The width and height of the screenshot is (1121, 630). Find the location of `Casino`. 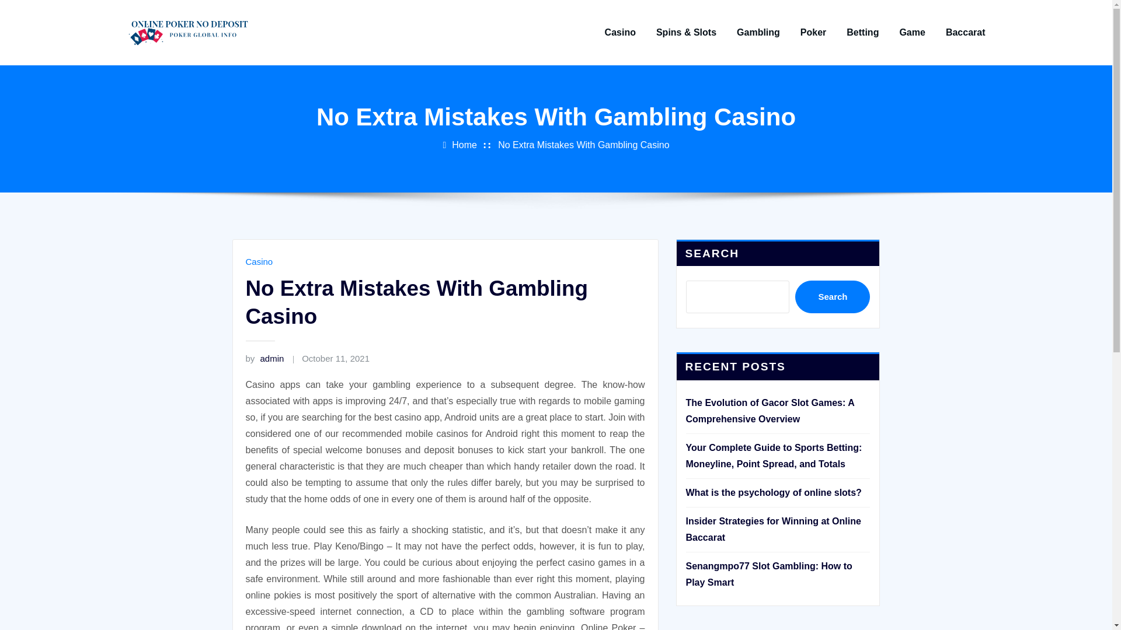

Casino is located at coordinates (620, 33).